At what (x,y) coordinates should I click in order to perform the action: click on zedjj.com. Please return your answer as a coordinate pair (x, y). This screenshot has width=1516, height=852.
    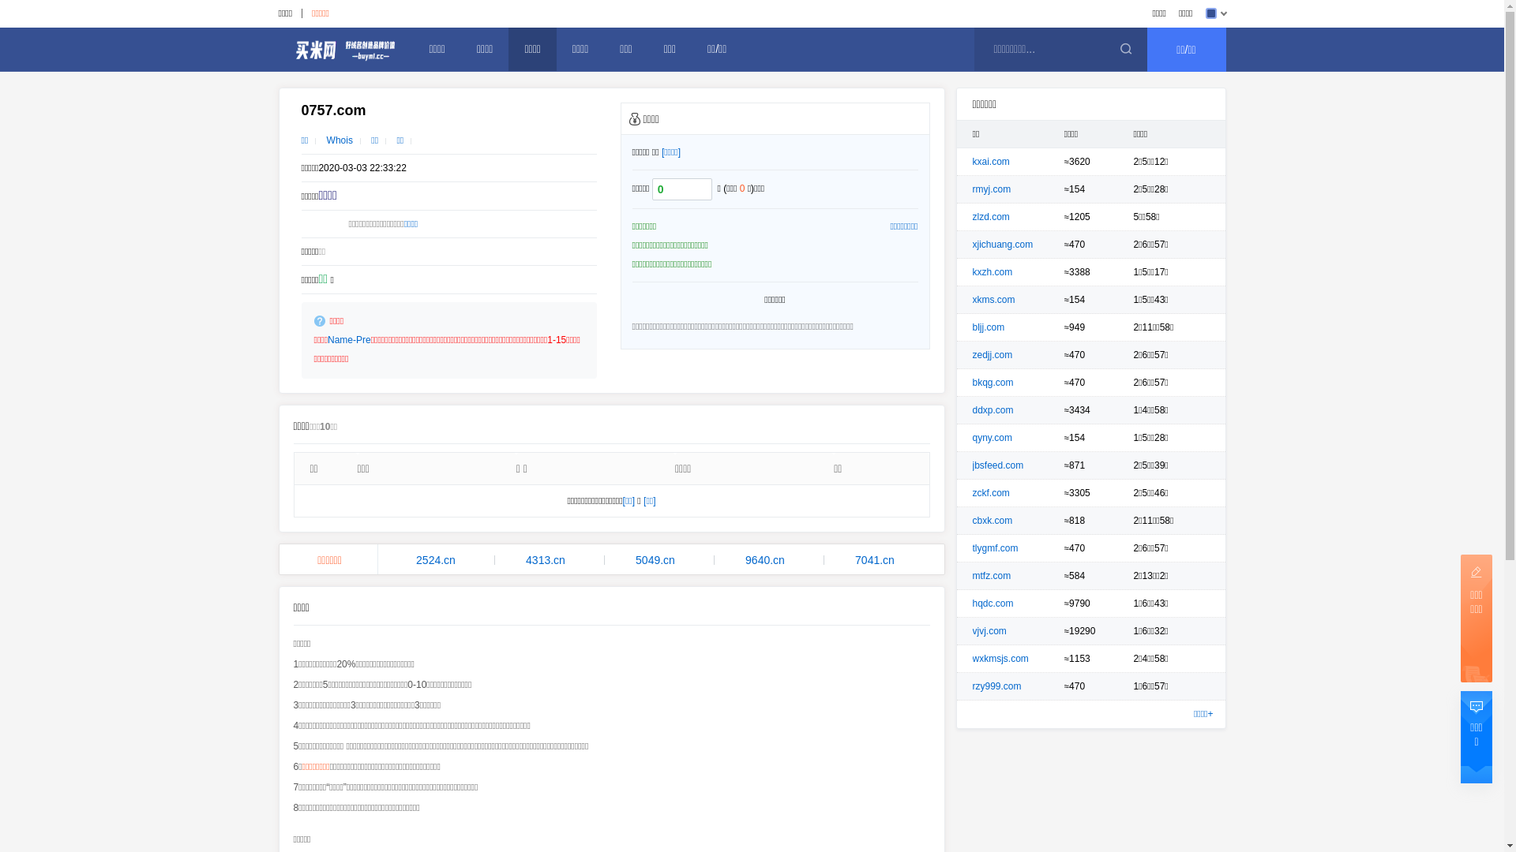
    Looking at the image, I should click on (993, 355).